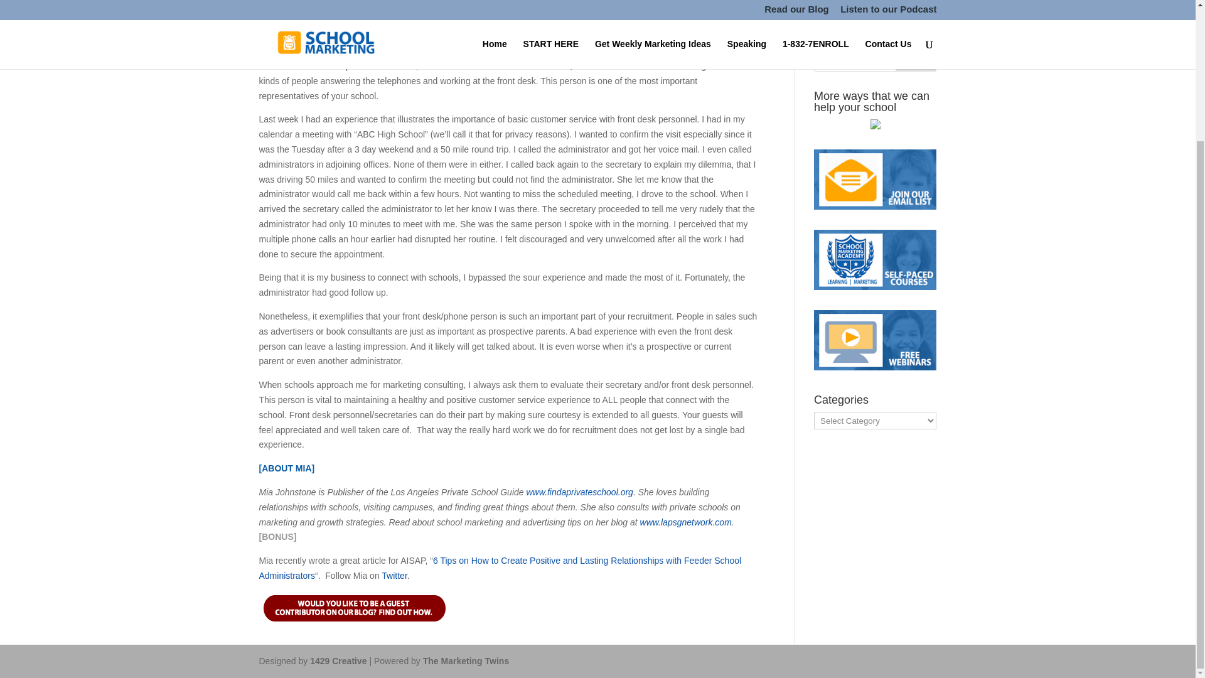 The image size is (1205, 678). Describe the element at coordinates (338, 660) in the screenshot. I see `1429 Creative` at that location.